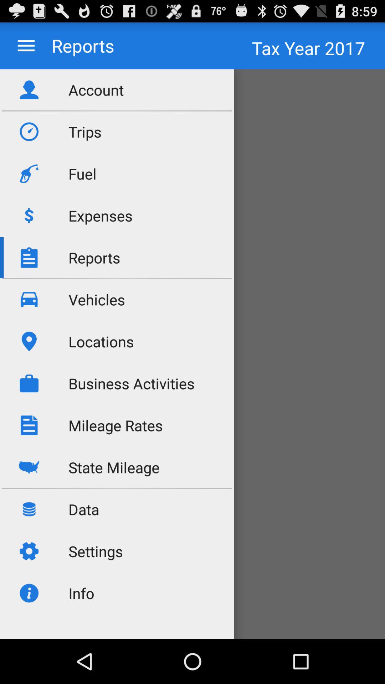  Describe the element at coordinates (115, 425) in the screenshot. I see `scroll to the mileage rates item` at that location.